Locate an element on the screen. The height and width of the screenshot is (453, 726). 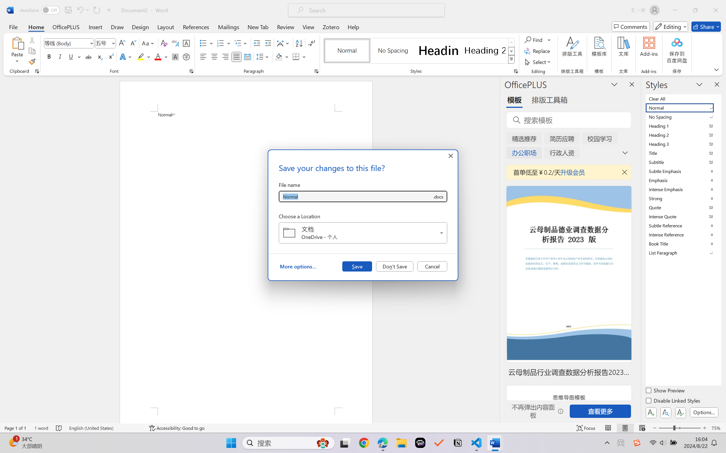
Find is located at coordinates (538, 40).